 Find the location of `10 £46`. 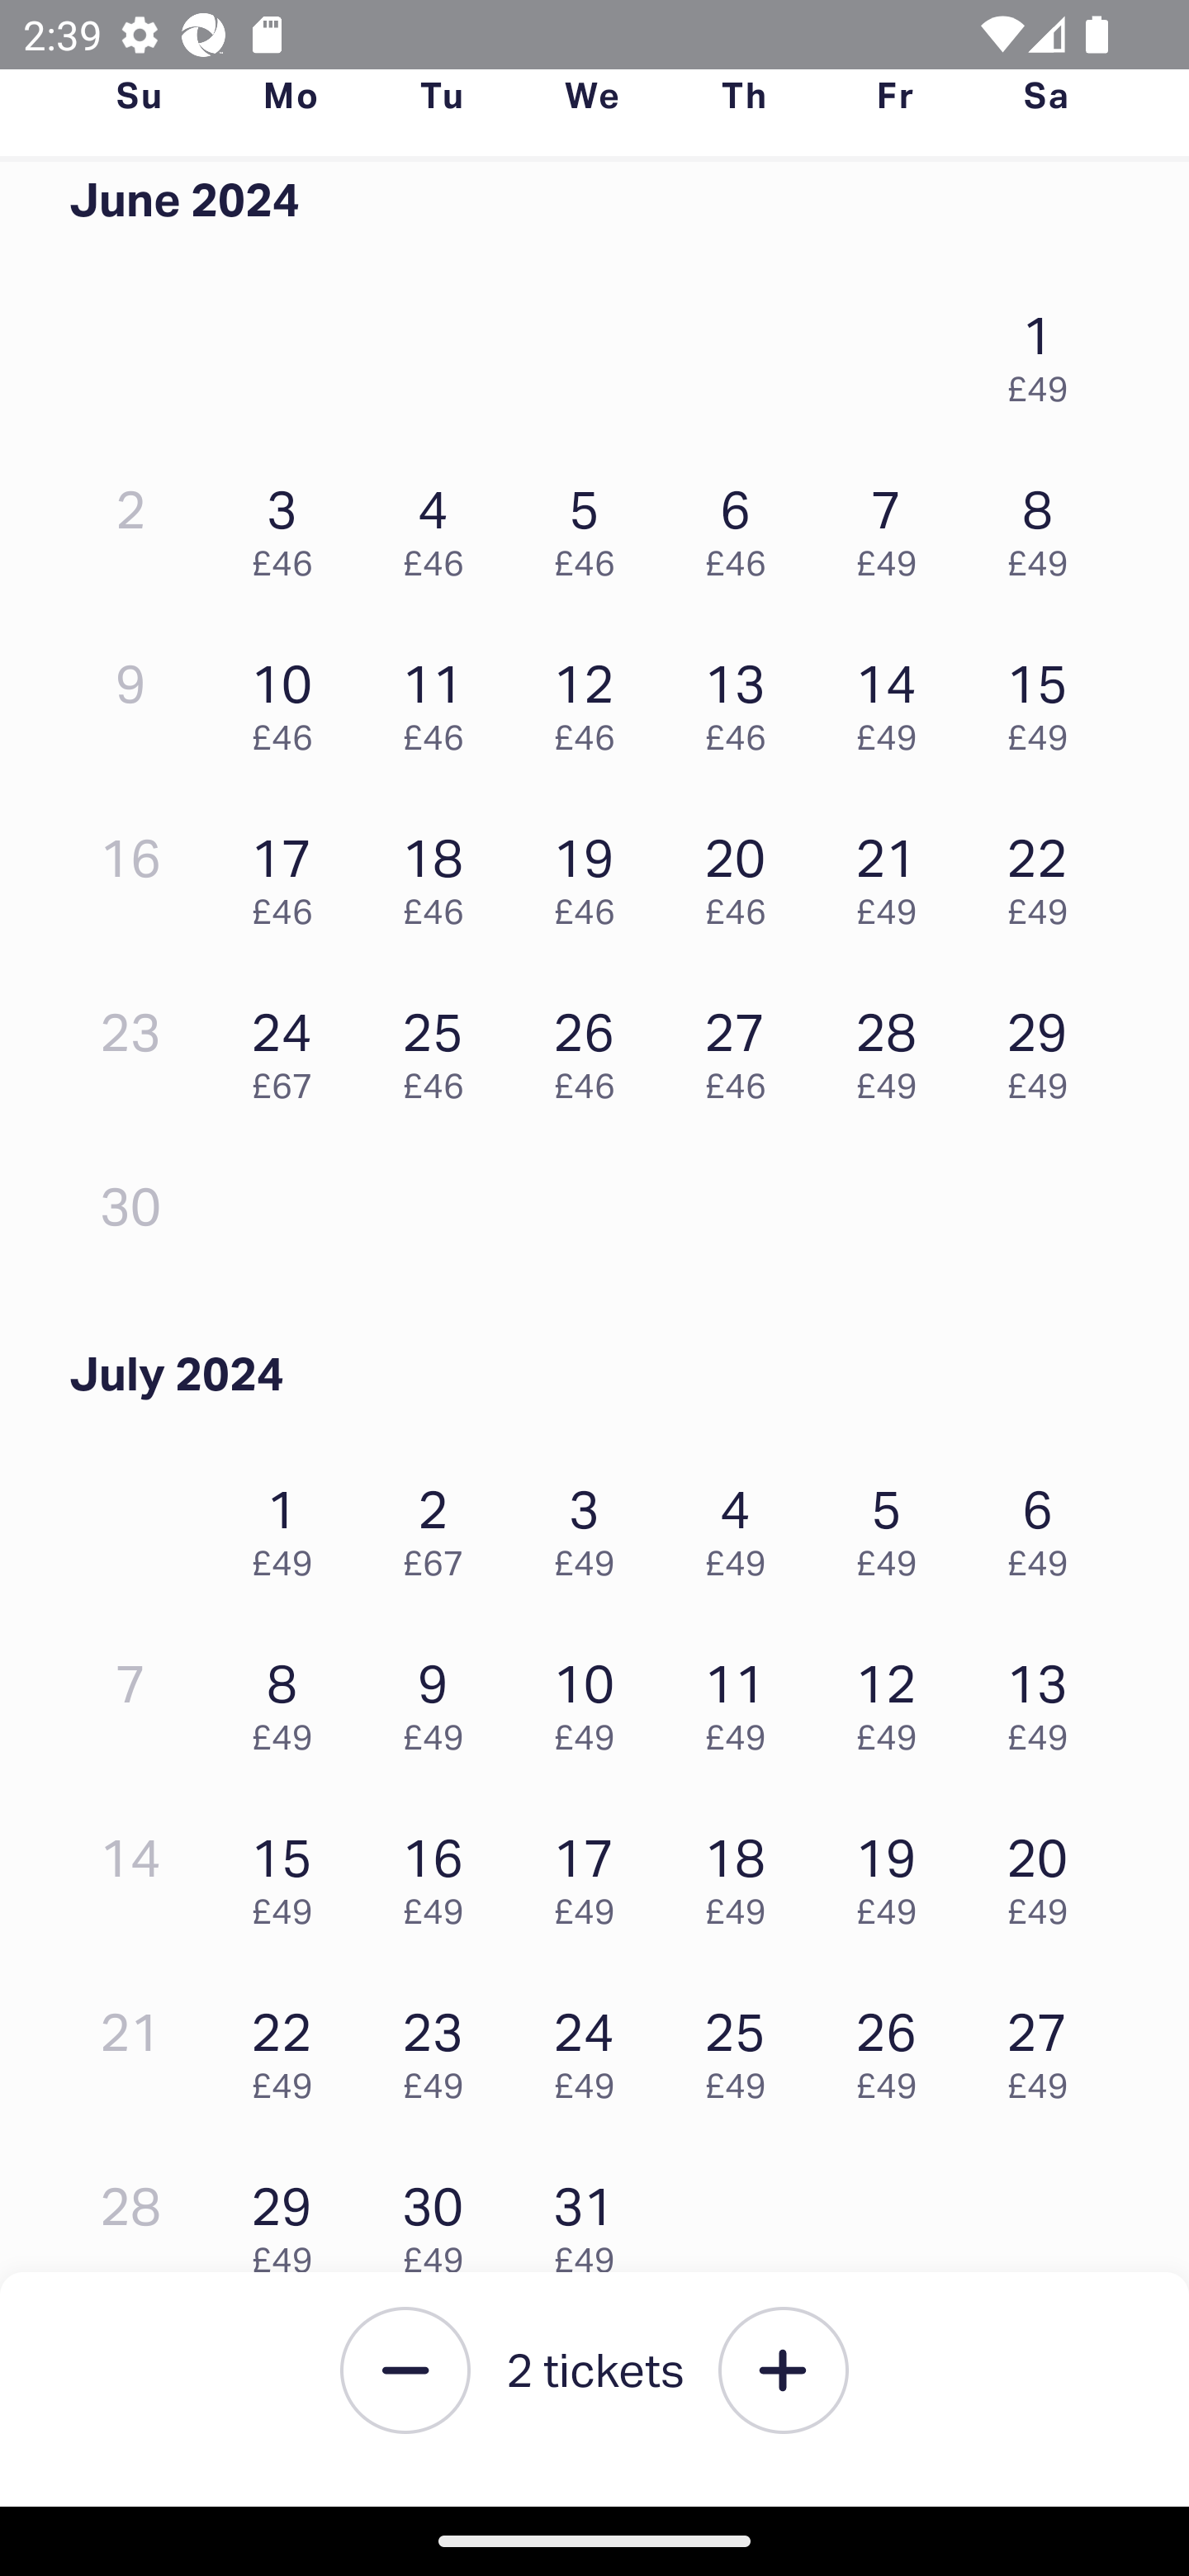

10 £46 is located at coordinates (290, 698).